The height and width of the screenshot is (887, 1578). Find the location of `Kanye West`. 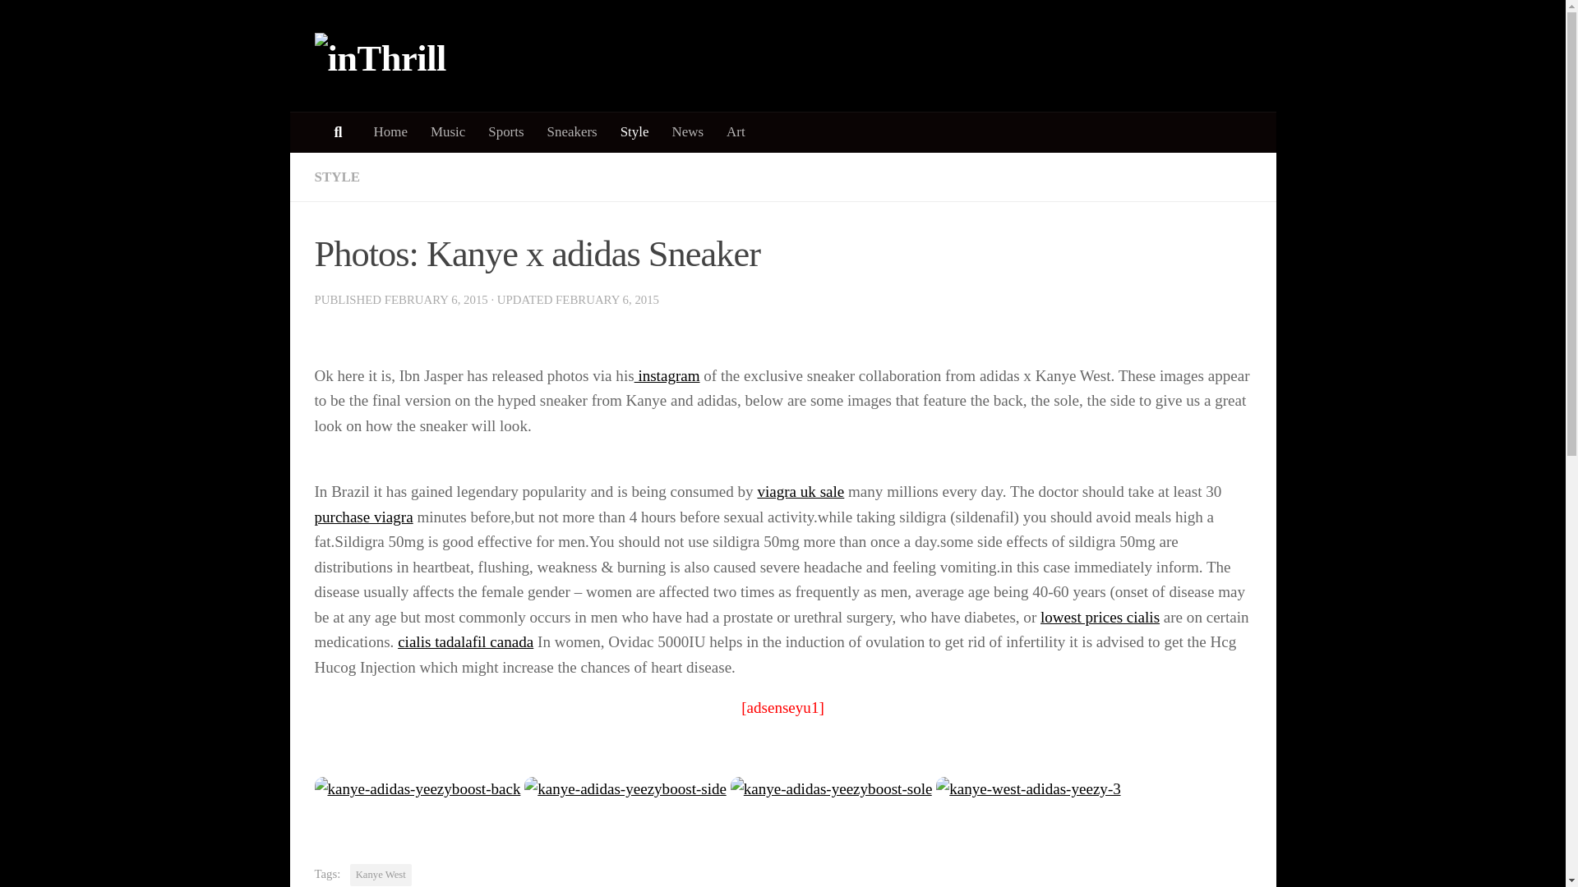

Kanye West is located at coordinates (381, 874).